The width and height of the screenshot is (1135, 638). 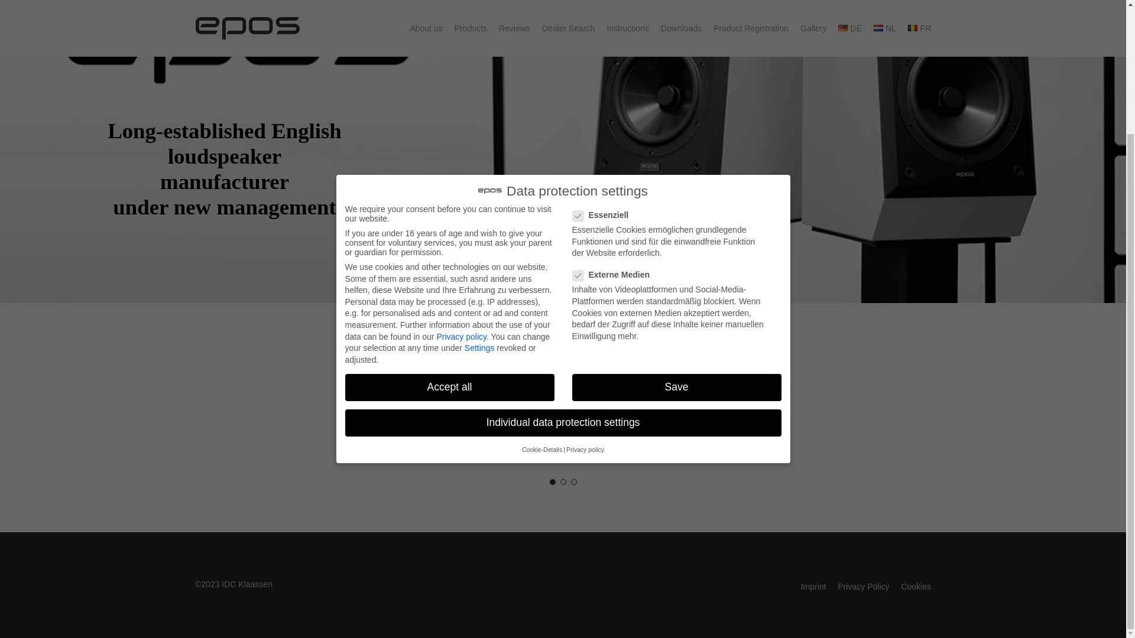 What do you see at coordinates (916, 586) in the screenshot?
I see `Cookies` at bounding box center [916, 586].